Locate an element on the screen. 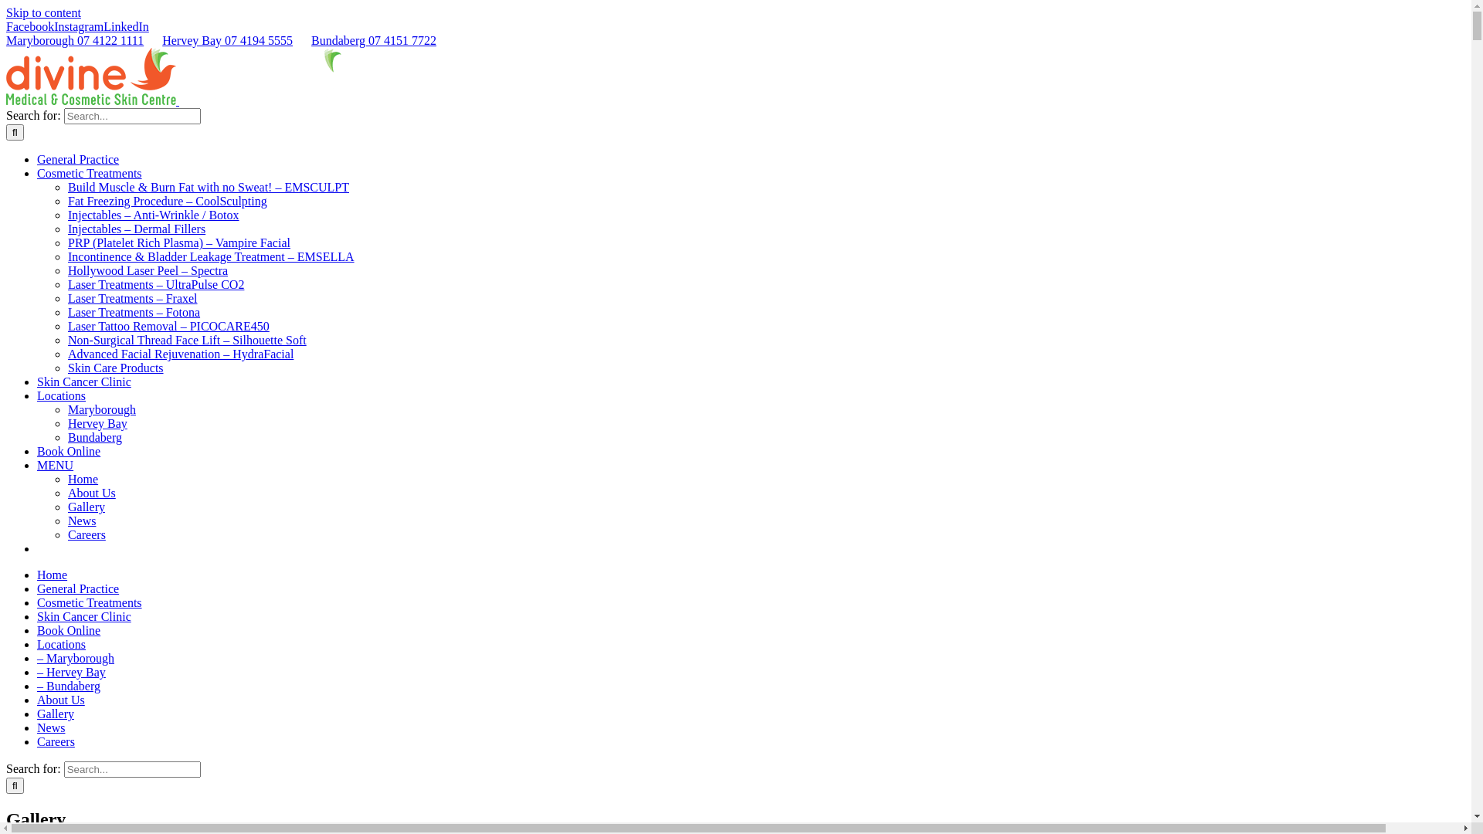 The height and width of the screenshot is (834, 1483). Maryborough is located at coordinates (102, 409).